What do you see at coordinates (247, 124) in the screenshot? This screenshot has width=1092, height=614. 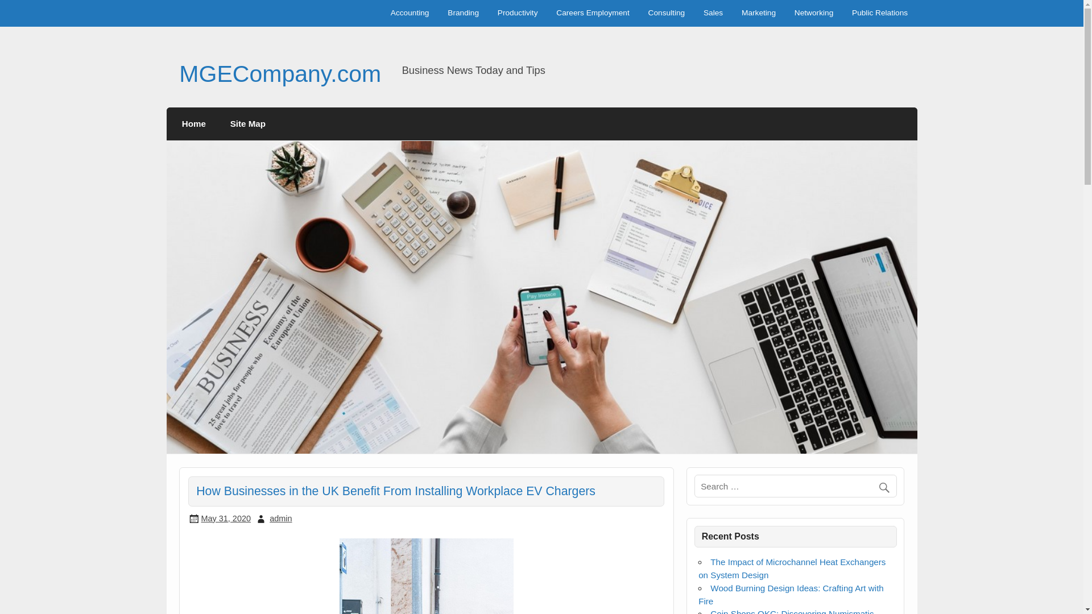 I see `Site Map` at bounding box center [247, 124].